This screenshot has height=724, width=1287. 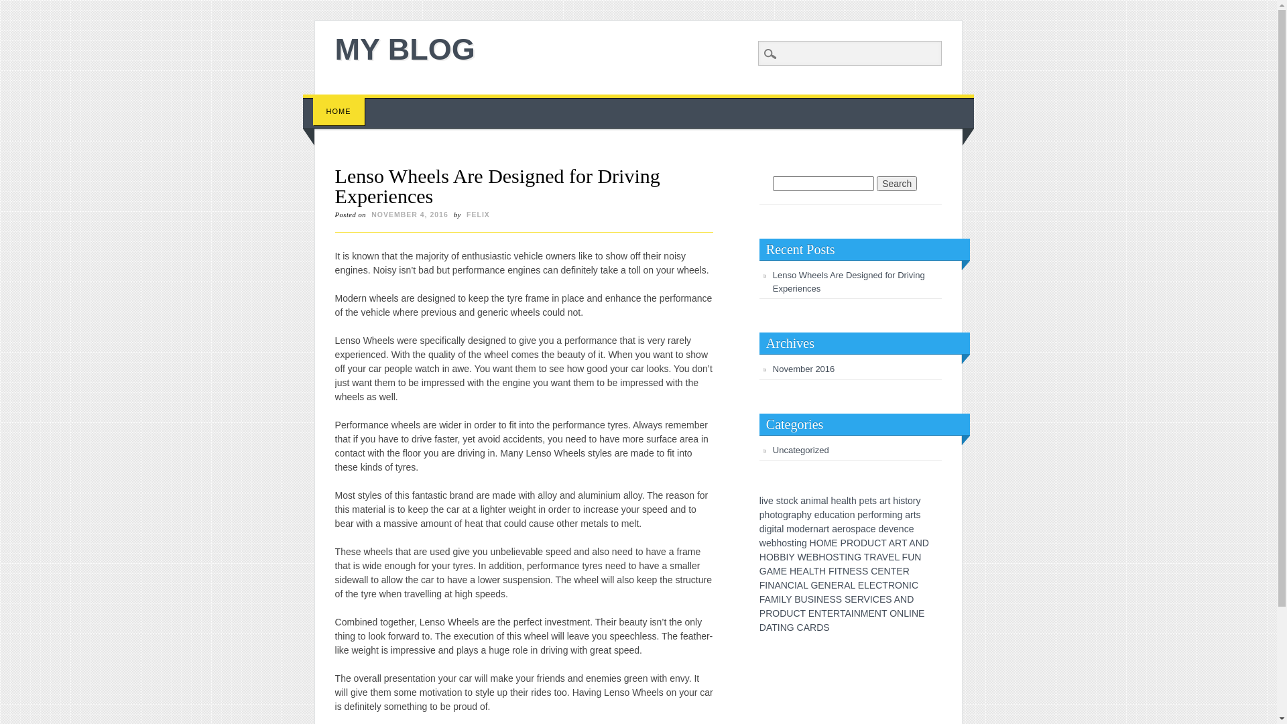 I want to click on D, so click(x=783, y=613).